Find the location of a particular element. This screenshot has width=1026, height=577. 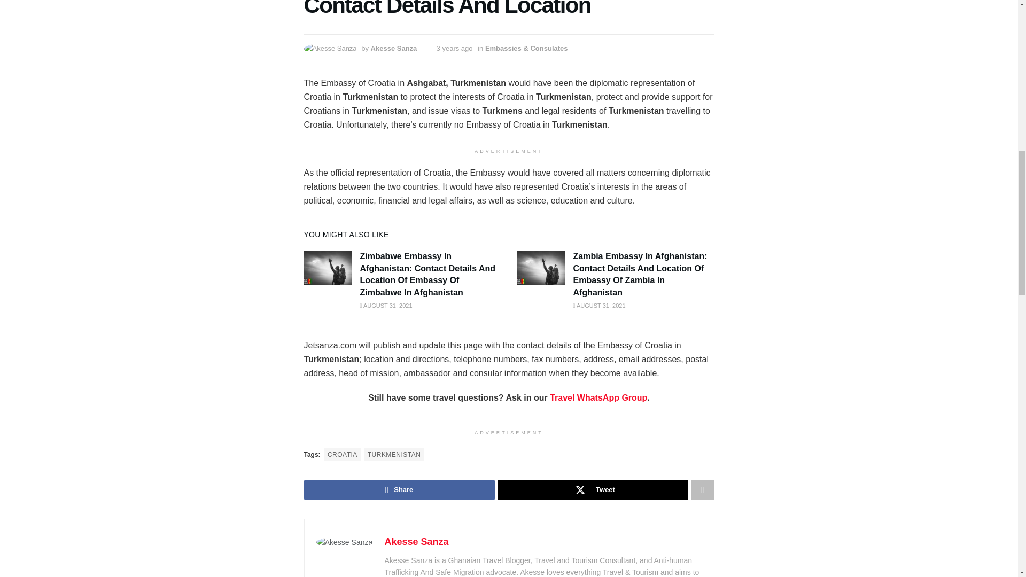

CROATIA is located at coordinates (342, 454).